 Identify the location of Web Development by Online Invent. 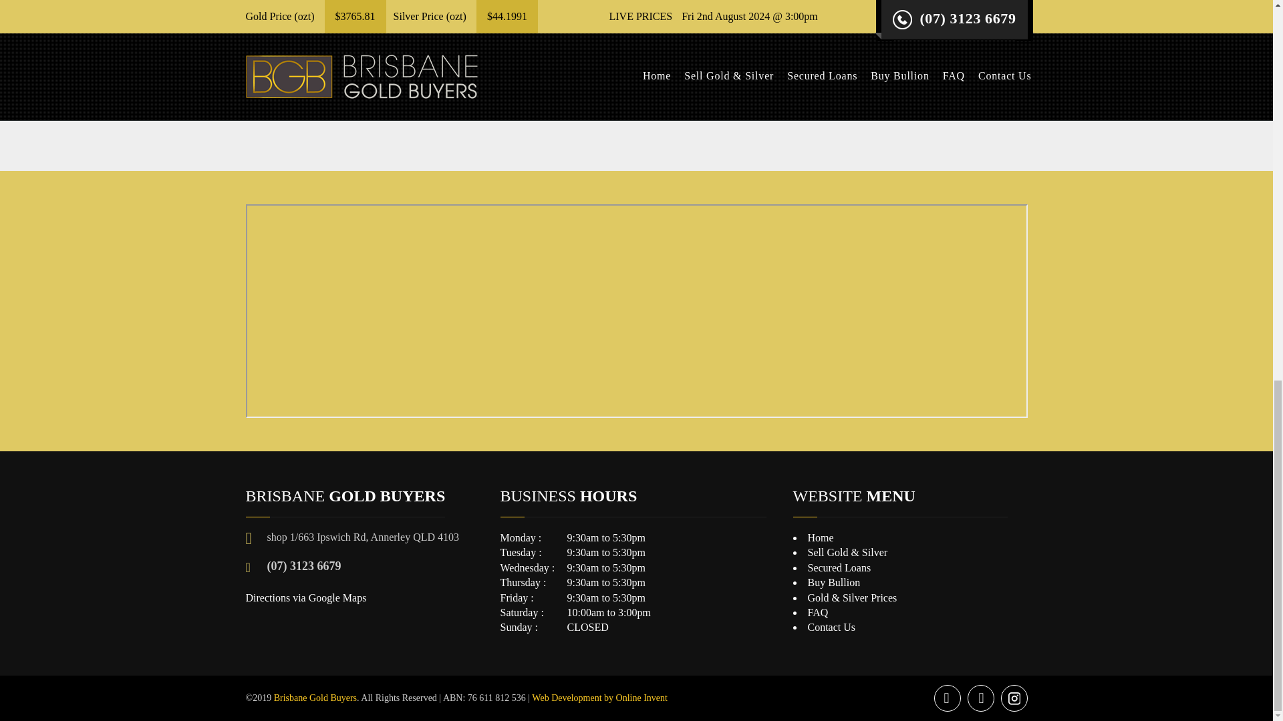
(599, 698).